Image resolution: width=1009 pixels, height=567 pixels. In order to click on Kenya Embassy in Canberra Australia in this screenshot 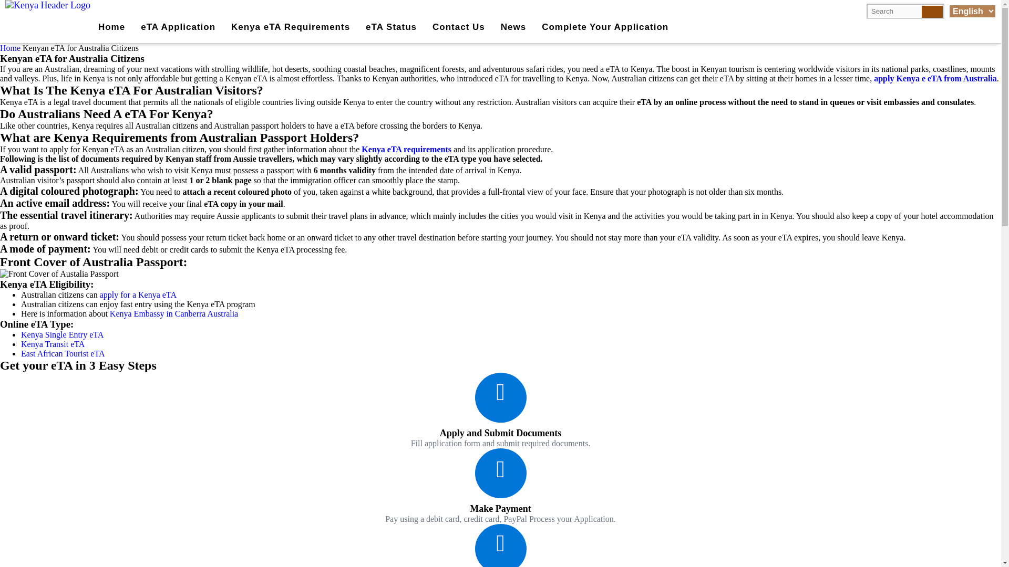, I will do `click(174, 313)`.